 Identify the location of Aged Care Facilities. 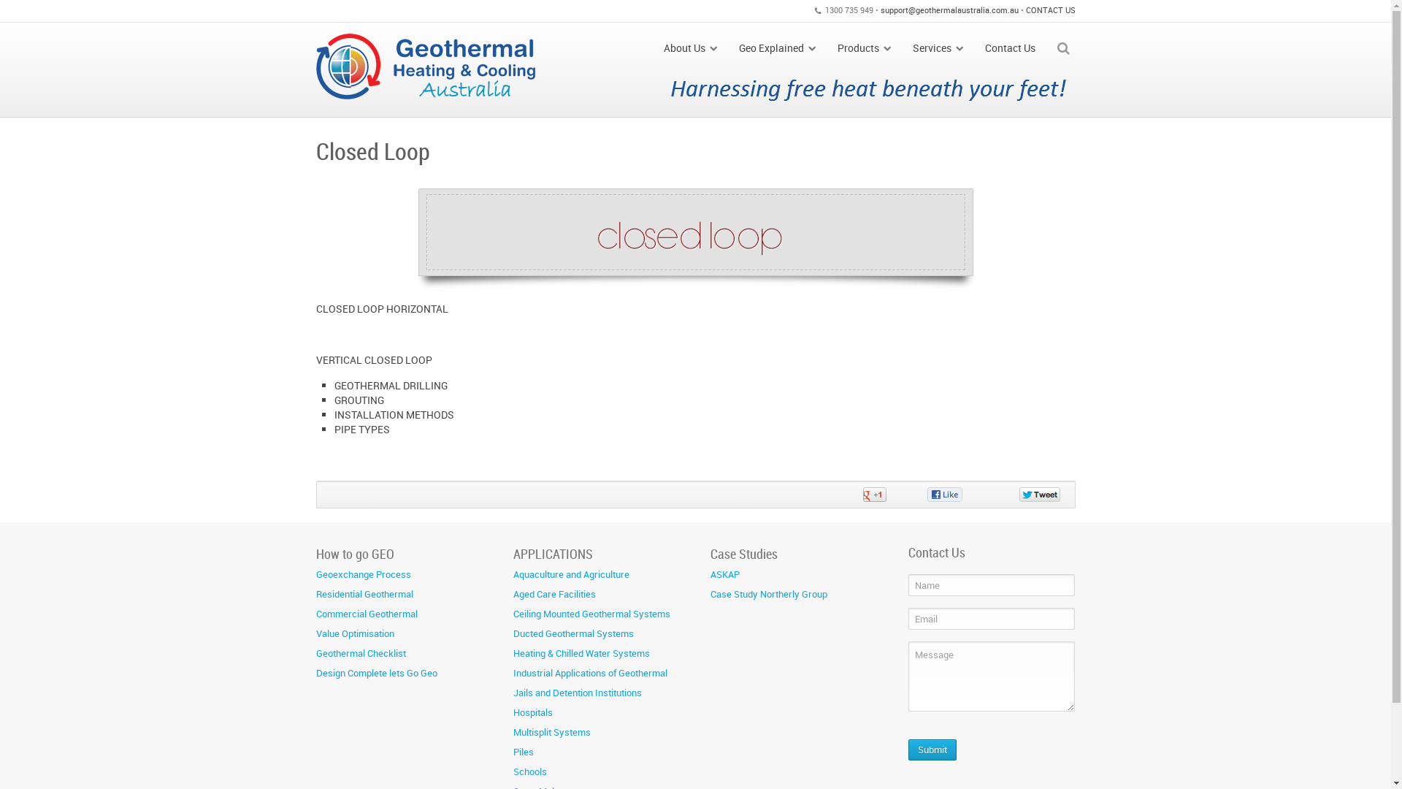
(555, 594).